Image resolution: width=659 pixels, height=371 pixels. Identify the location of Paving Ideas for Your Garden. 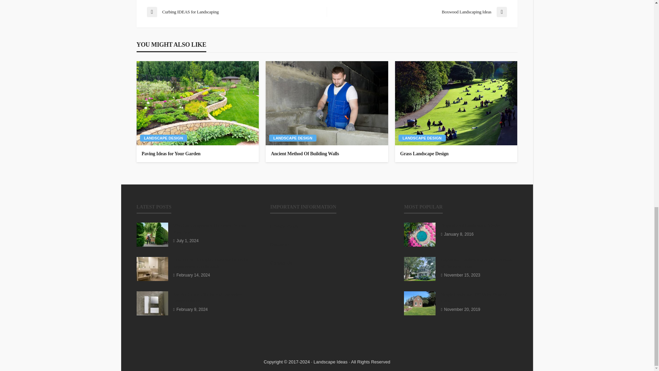
(198, 103).